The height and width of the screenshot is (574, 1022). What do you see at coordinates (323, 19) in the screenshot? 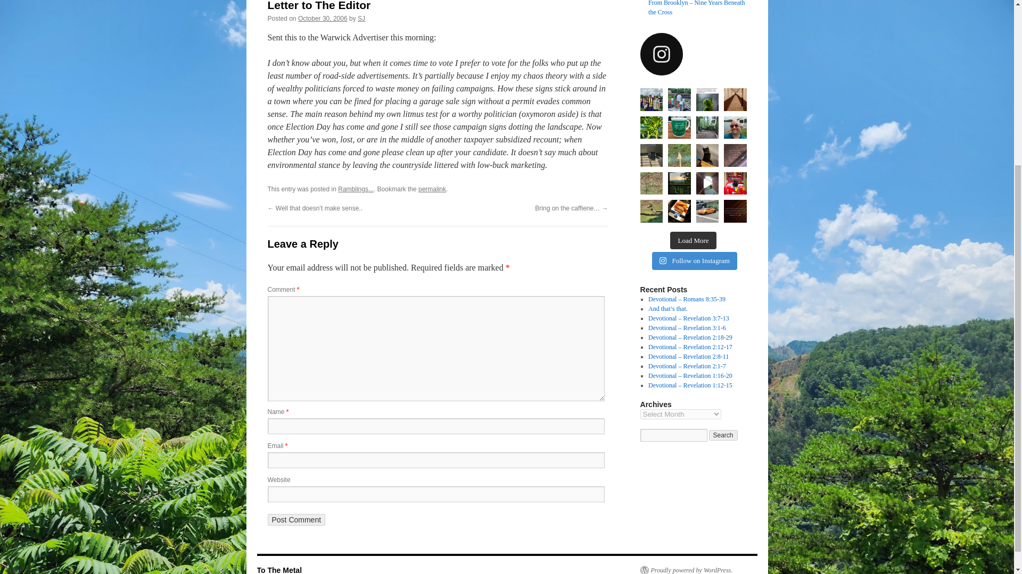
I see `October 30, 2006` at bounding box center [323, 19].